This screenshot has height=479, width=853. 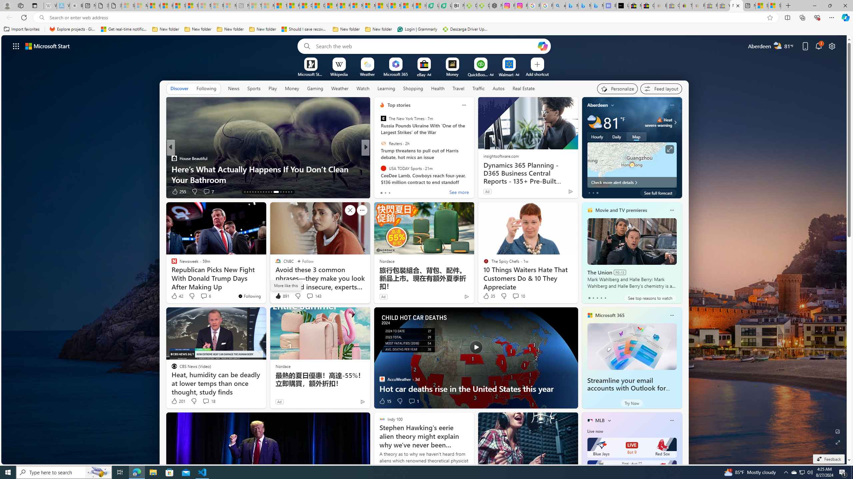 What do you see at coordinates (661, 88) in the screenshot?
I see `Feed settings` at bounding box center [661, 88].